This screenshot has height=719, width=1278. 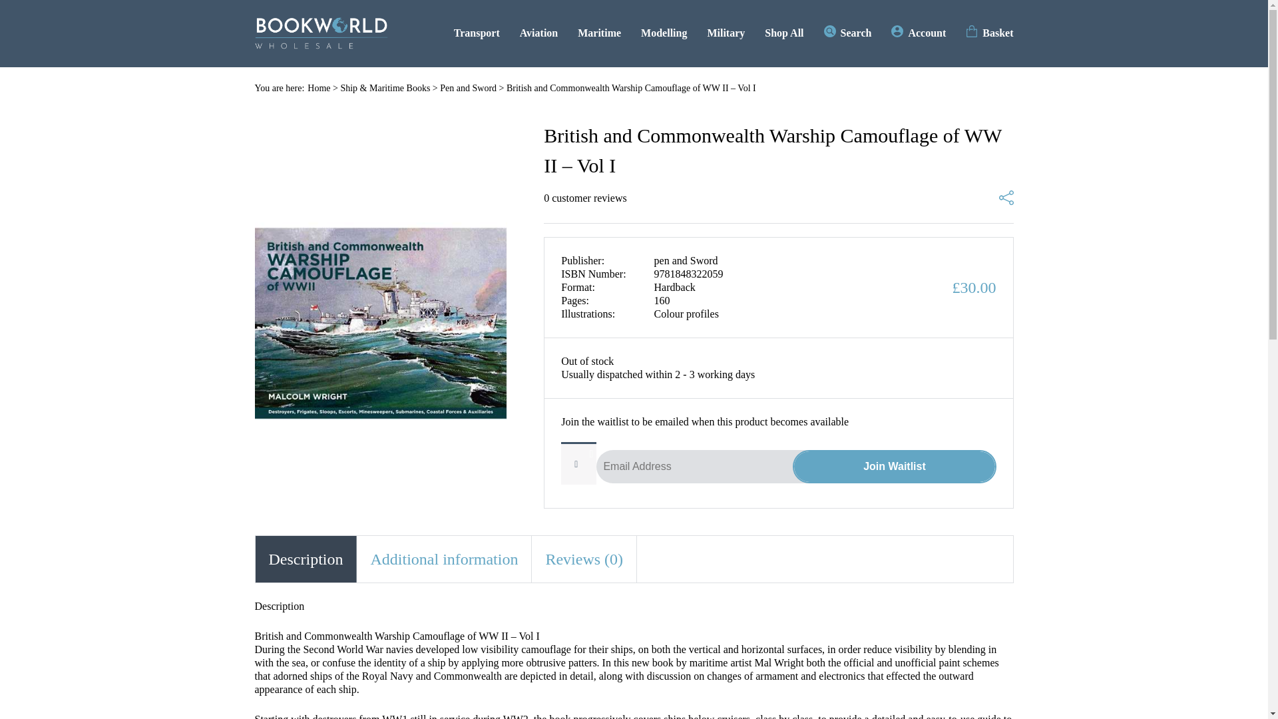 I want to click on Home, so click(x=318, y=88).